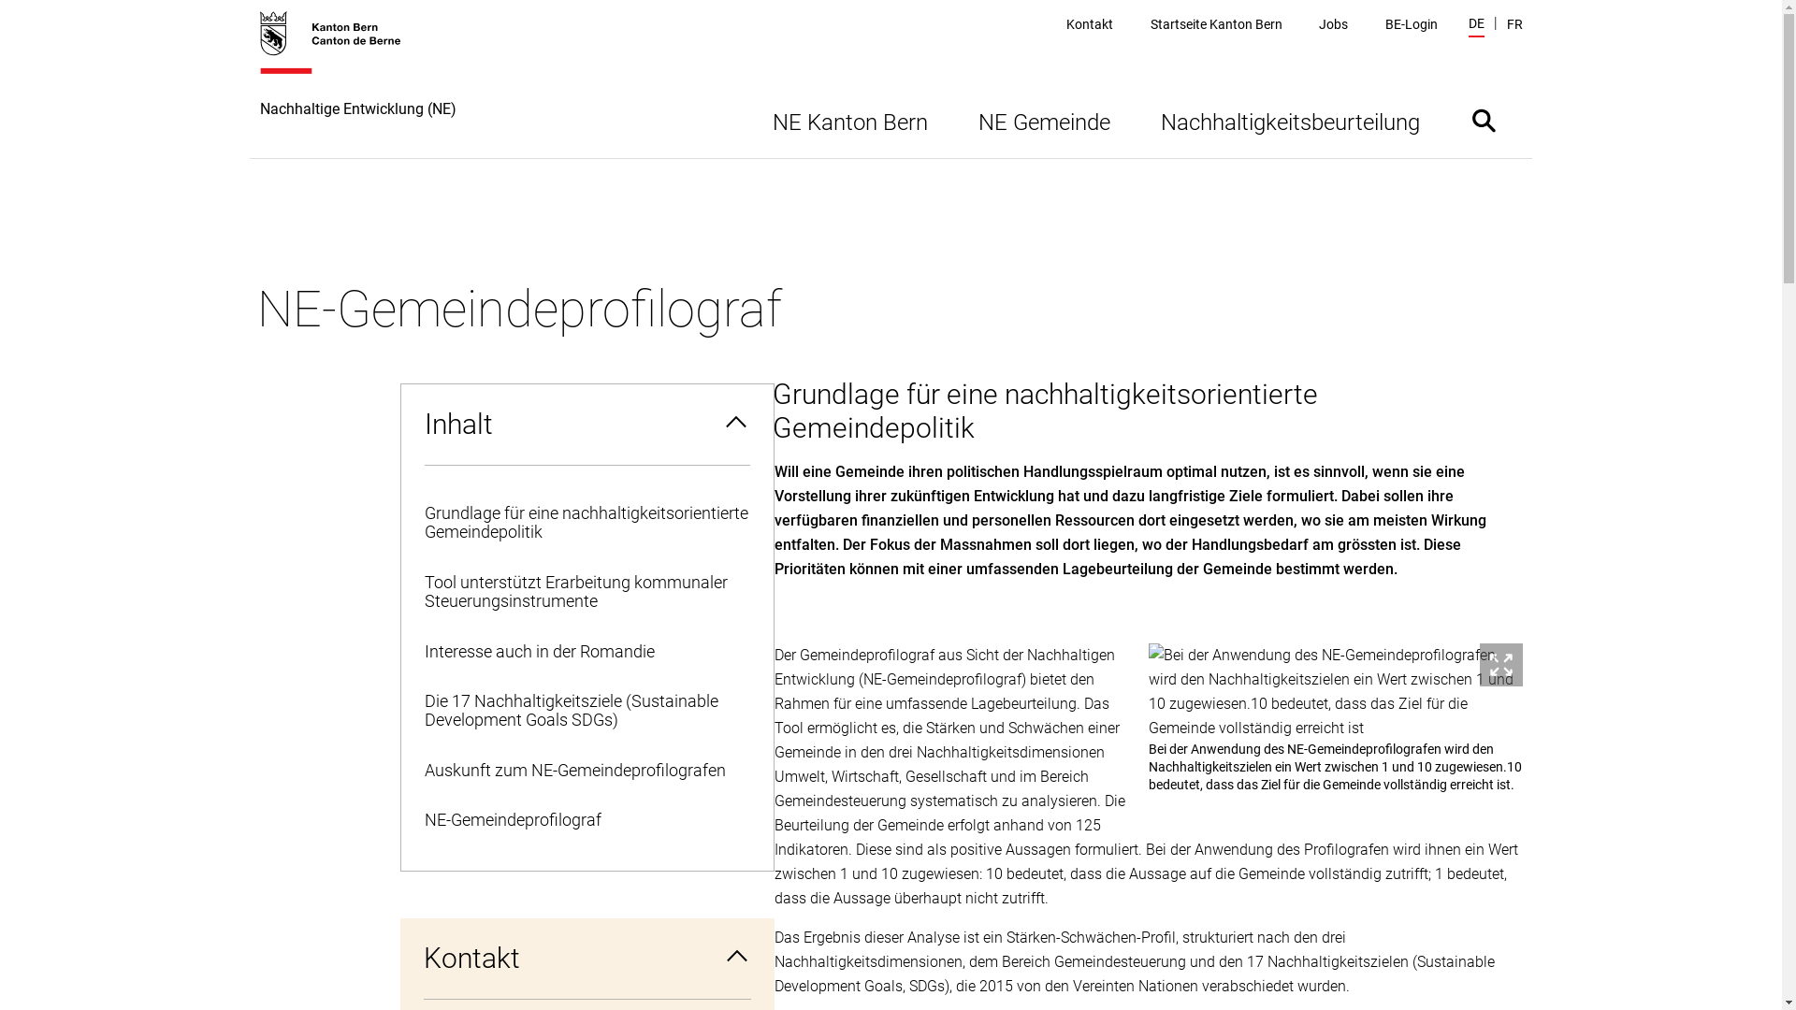  I want to click on Auskunft zum NE-Gemeindeprofilografen, so click(587, 771).